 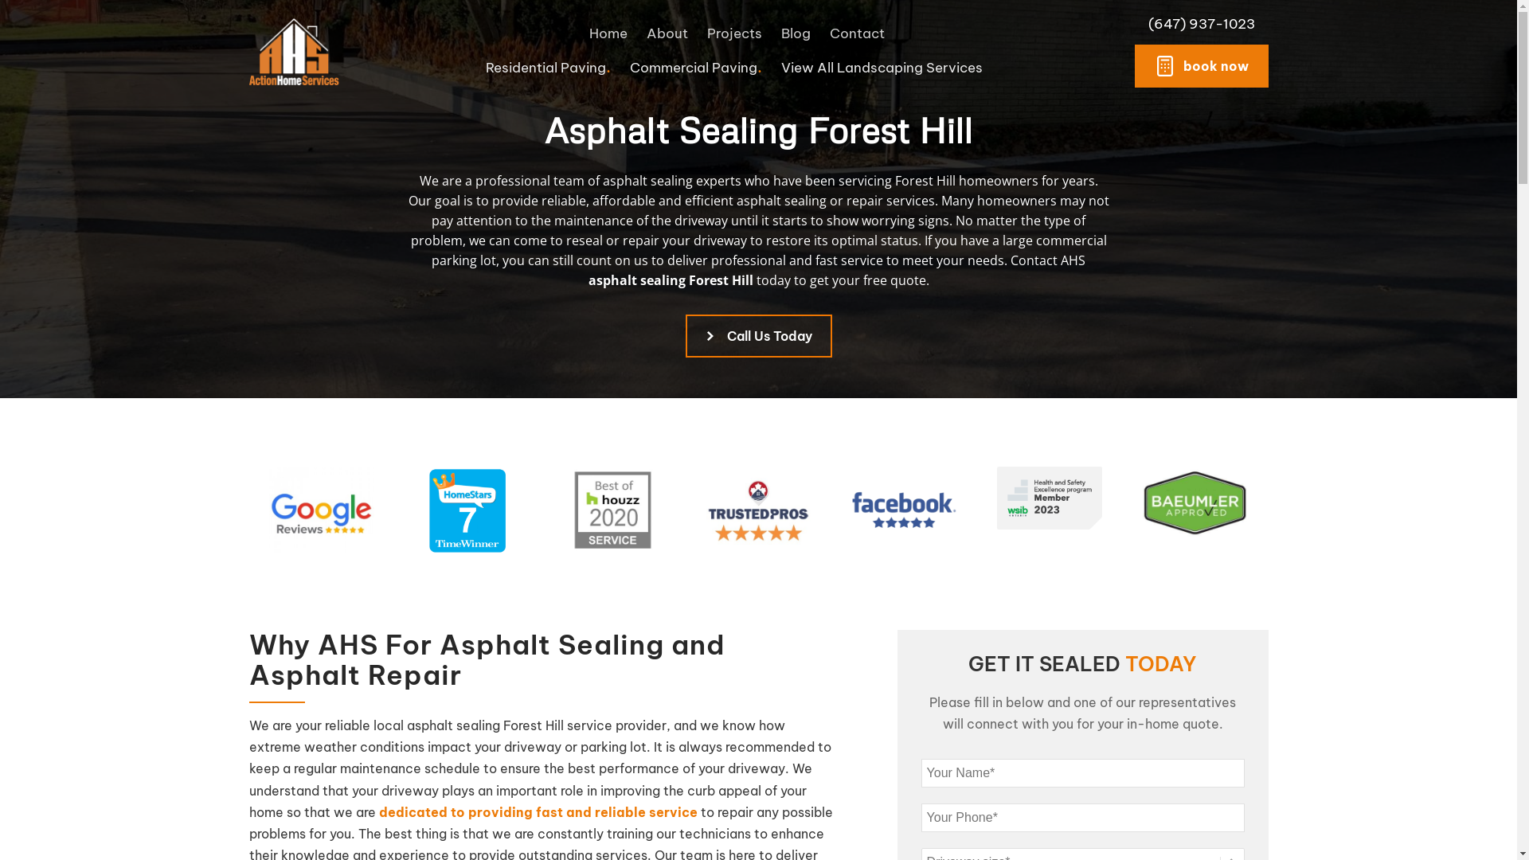 I want to click on Call Us Today, so click(x=758, y=336).